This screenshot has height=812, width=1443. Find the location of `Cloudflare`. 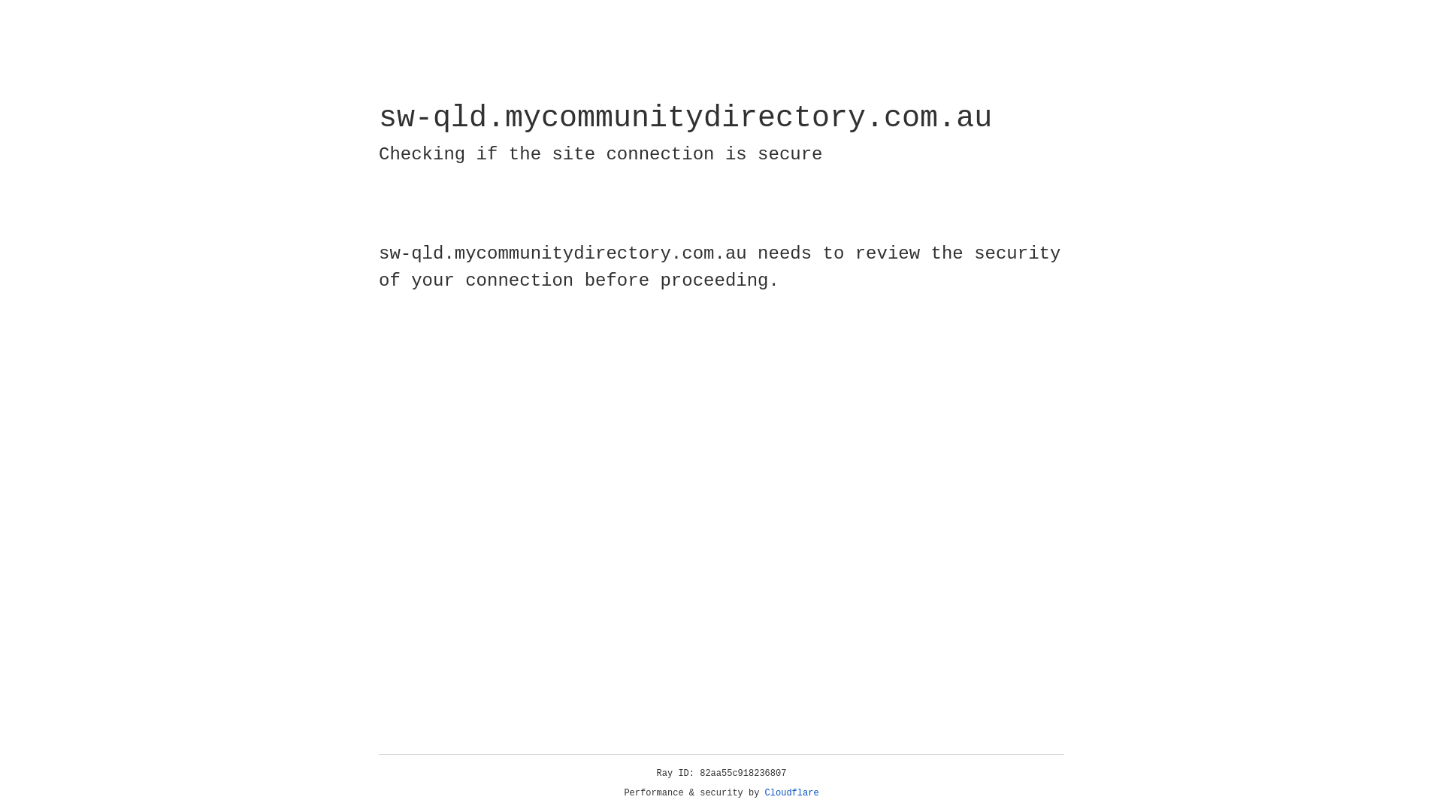

Cloudflare is located at coordinates (792, 793).